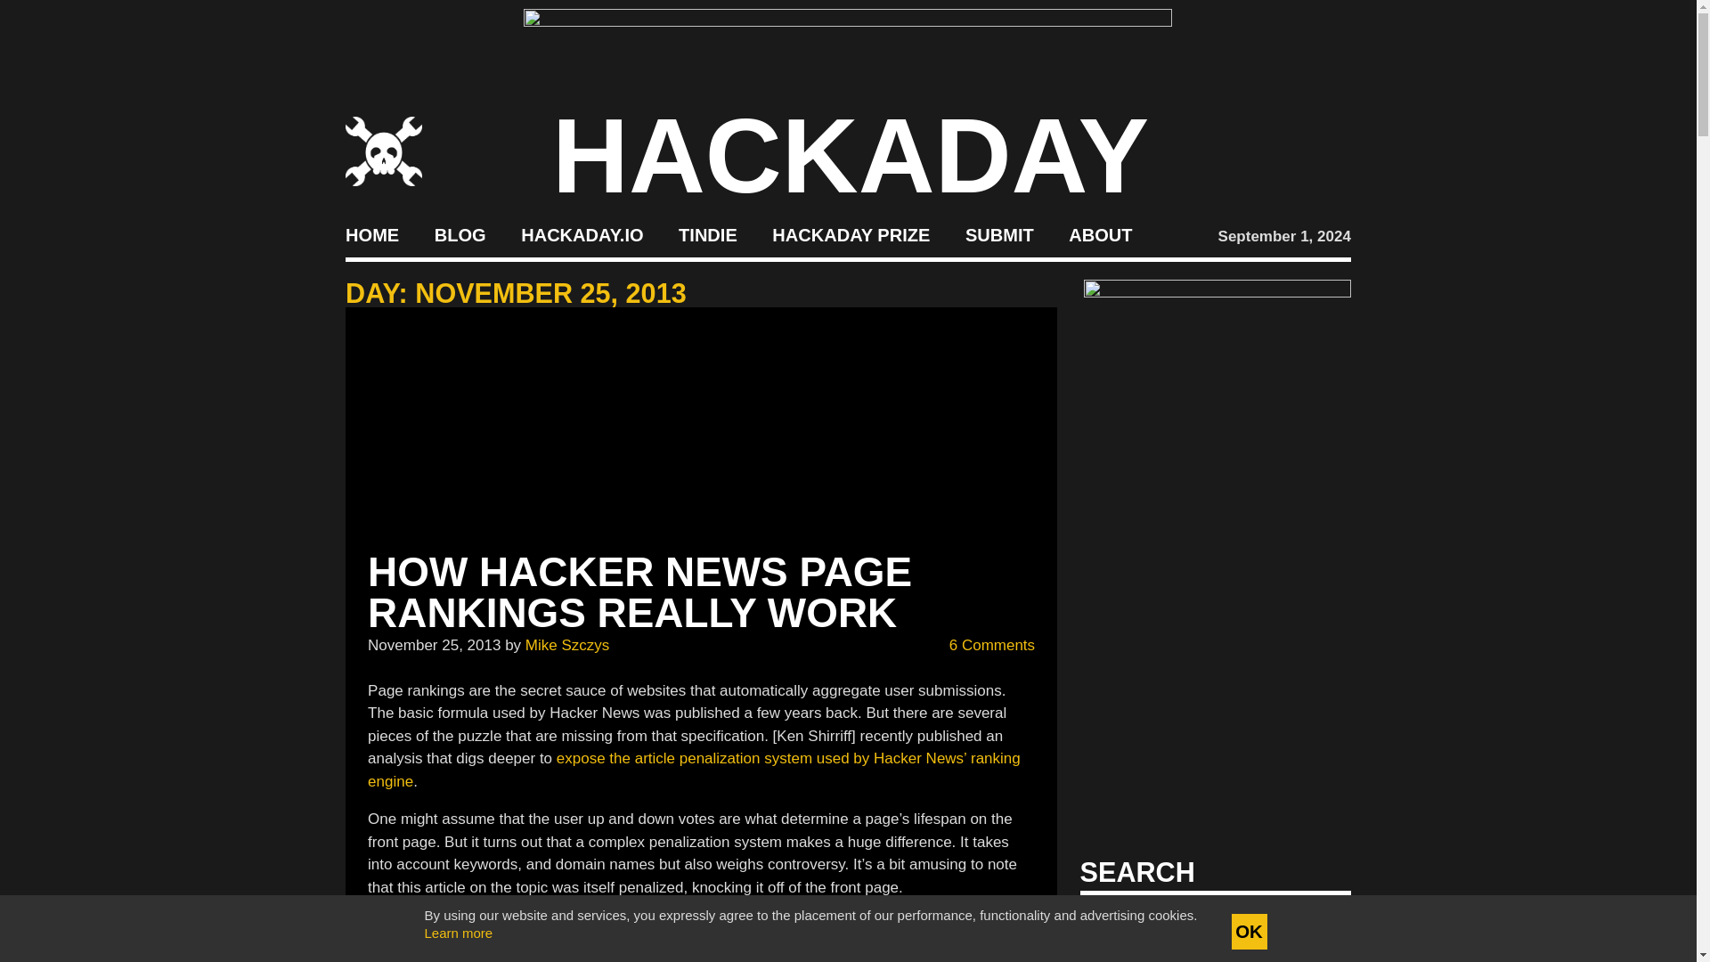 This screenshot has height=962, width=1710. I want to click on November 25, 2013, so click(434, 644).